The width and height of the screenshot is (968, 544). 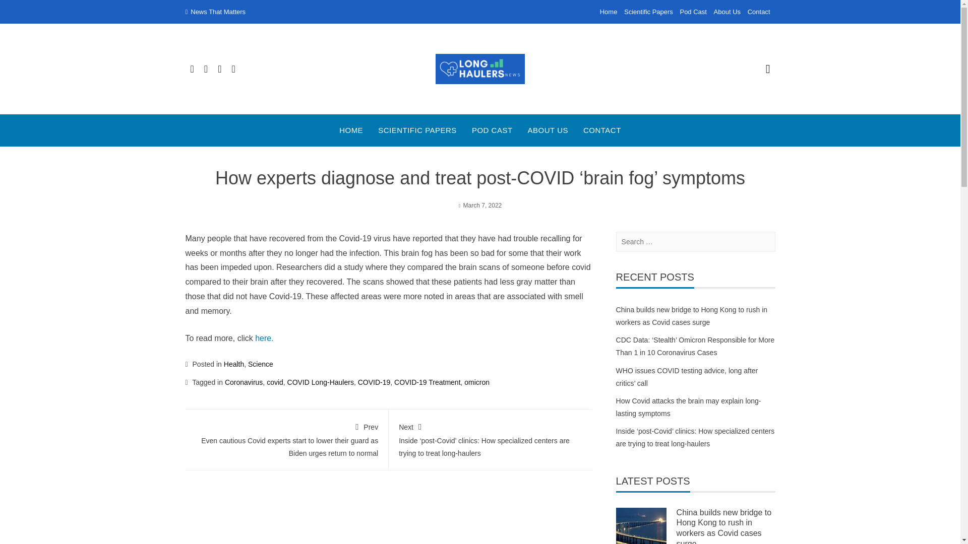 I want to click on Contact, so click(x=759, y=12).